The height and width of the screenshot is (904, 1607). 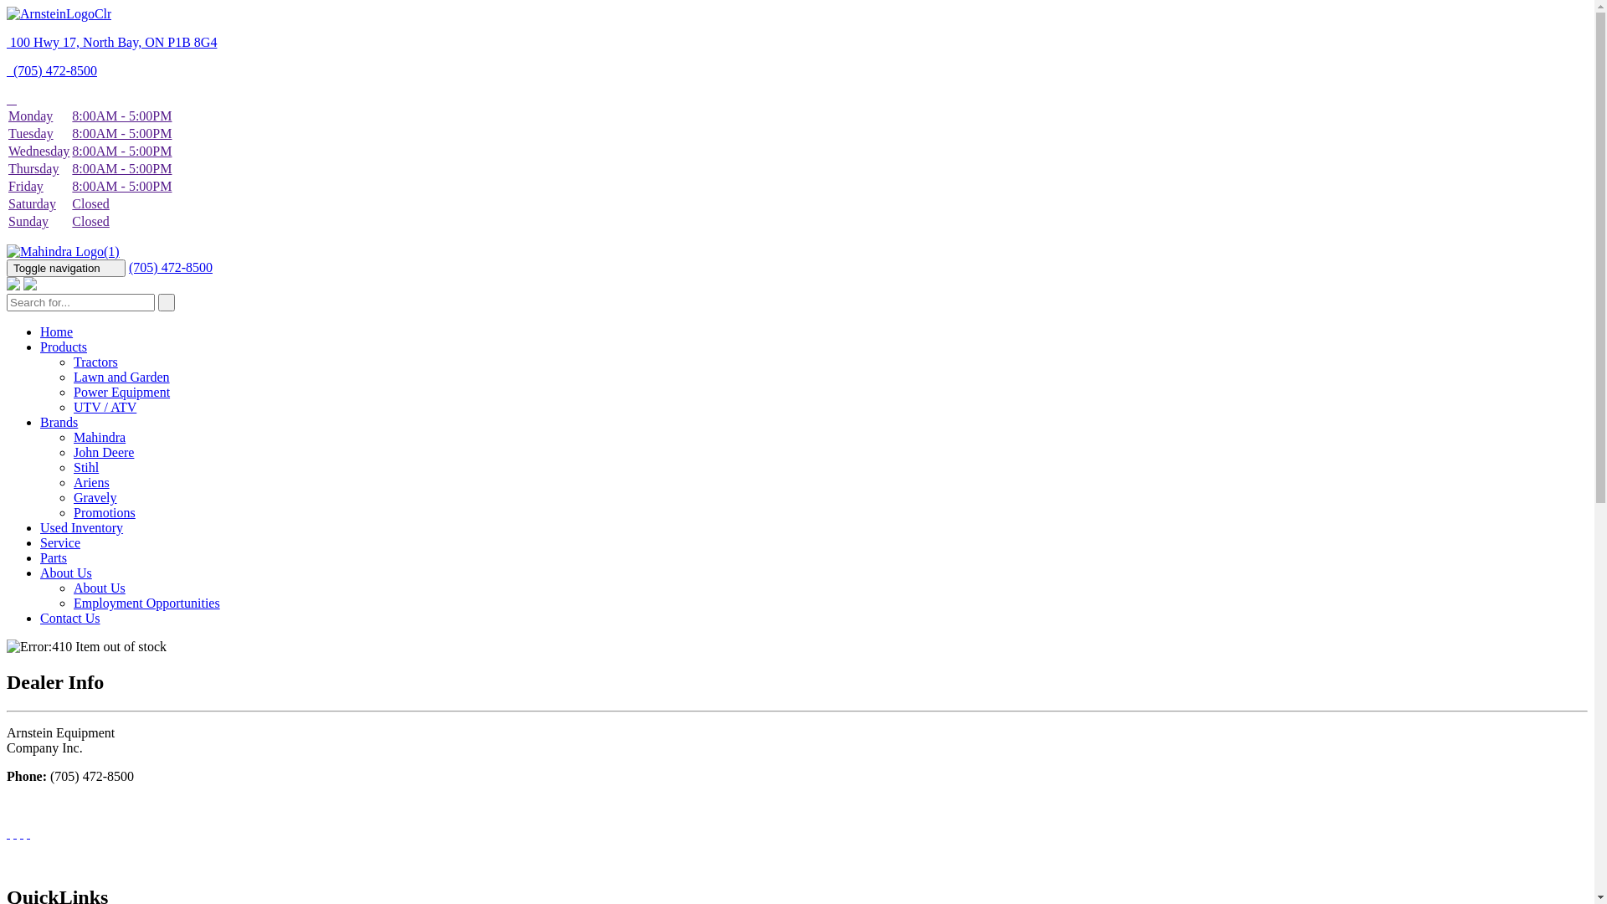 I want to click on Gravely, so click(x=95, y=497).